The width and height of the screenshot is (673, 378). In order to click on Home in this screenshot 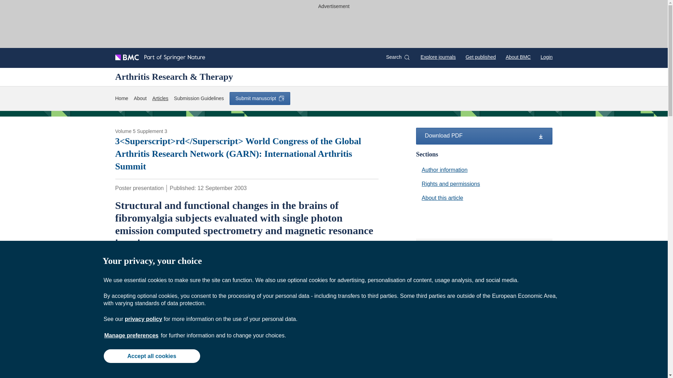, I will do `click(121, 98)`.